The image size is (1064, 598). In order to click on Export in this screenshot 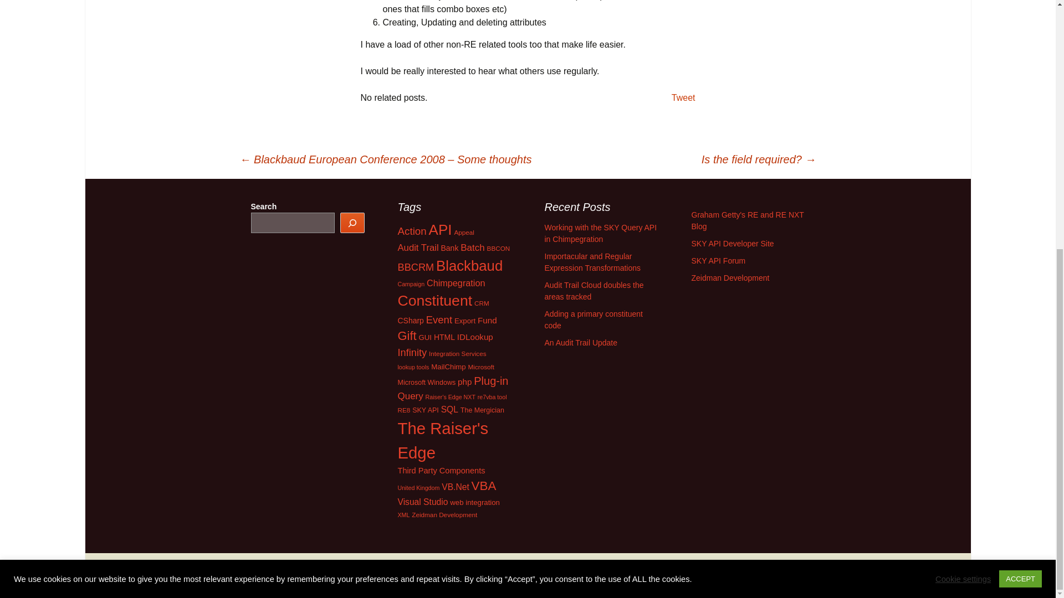, I will do `click(464, 321)`.